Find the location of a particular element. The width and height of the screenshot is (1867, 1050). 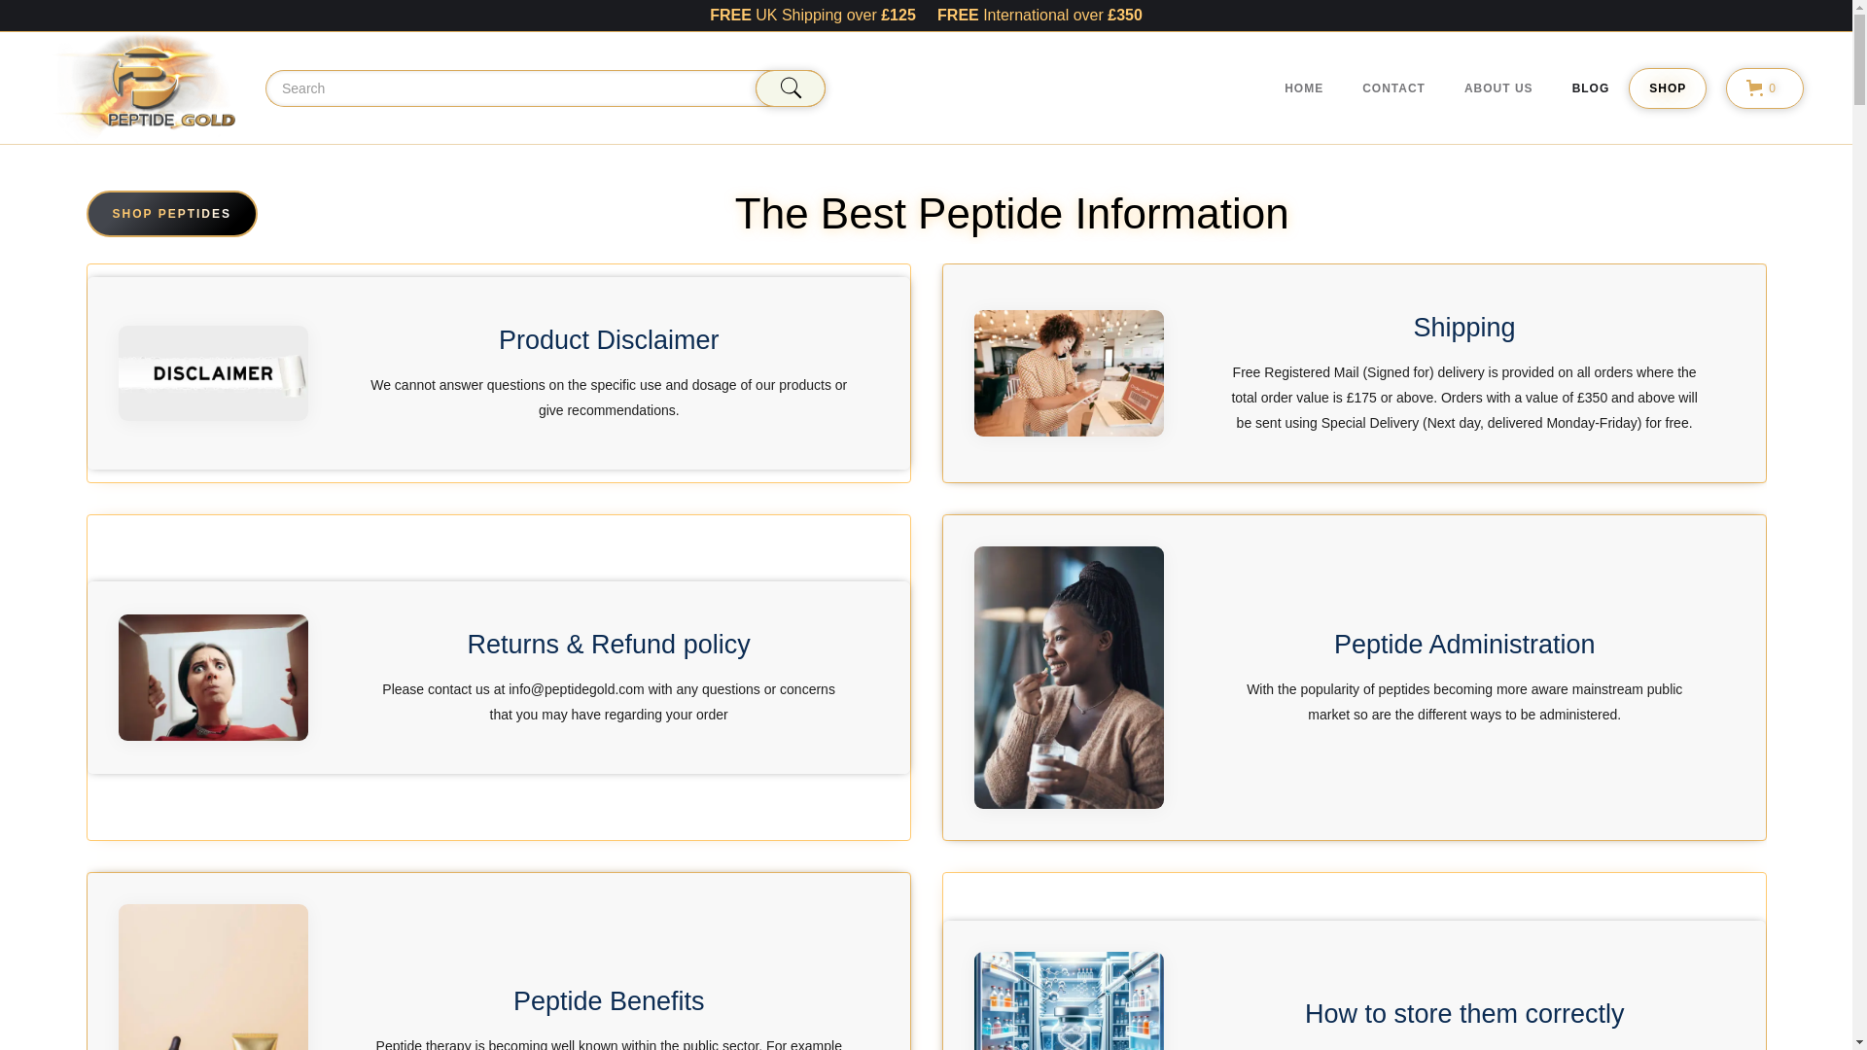

HOME is located at coordinates (1303, 88).